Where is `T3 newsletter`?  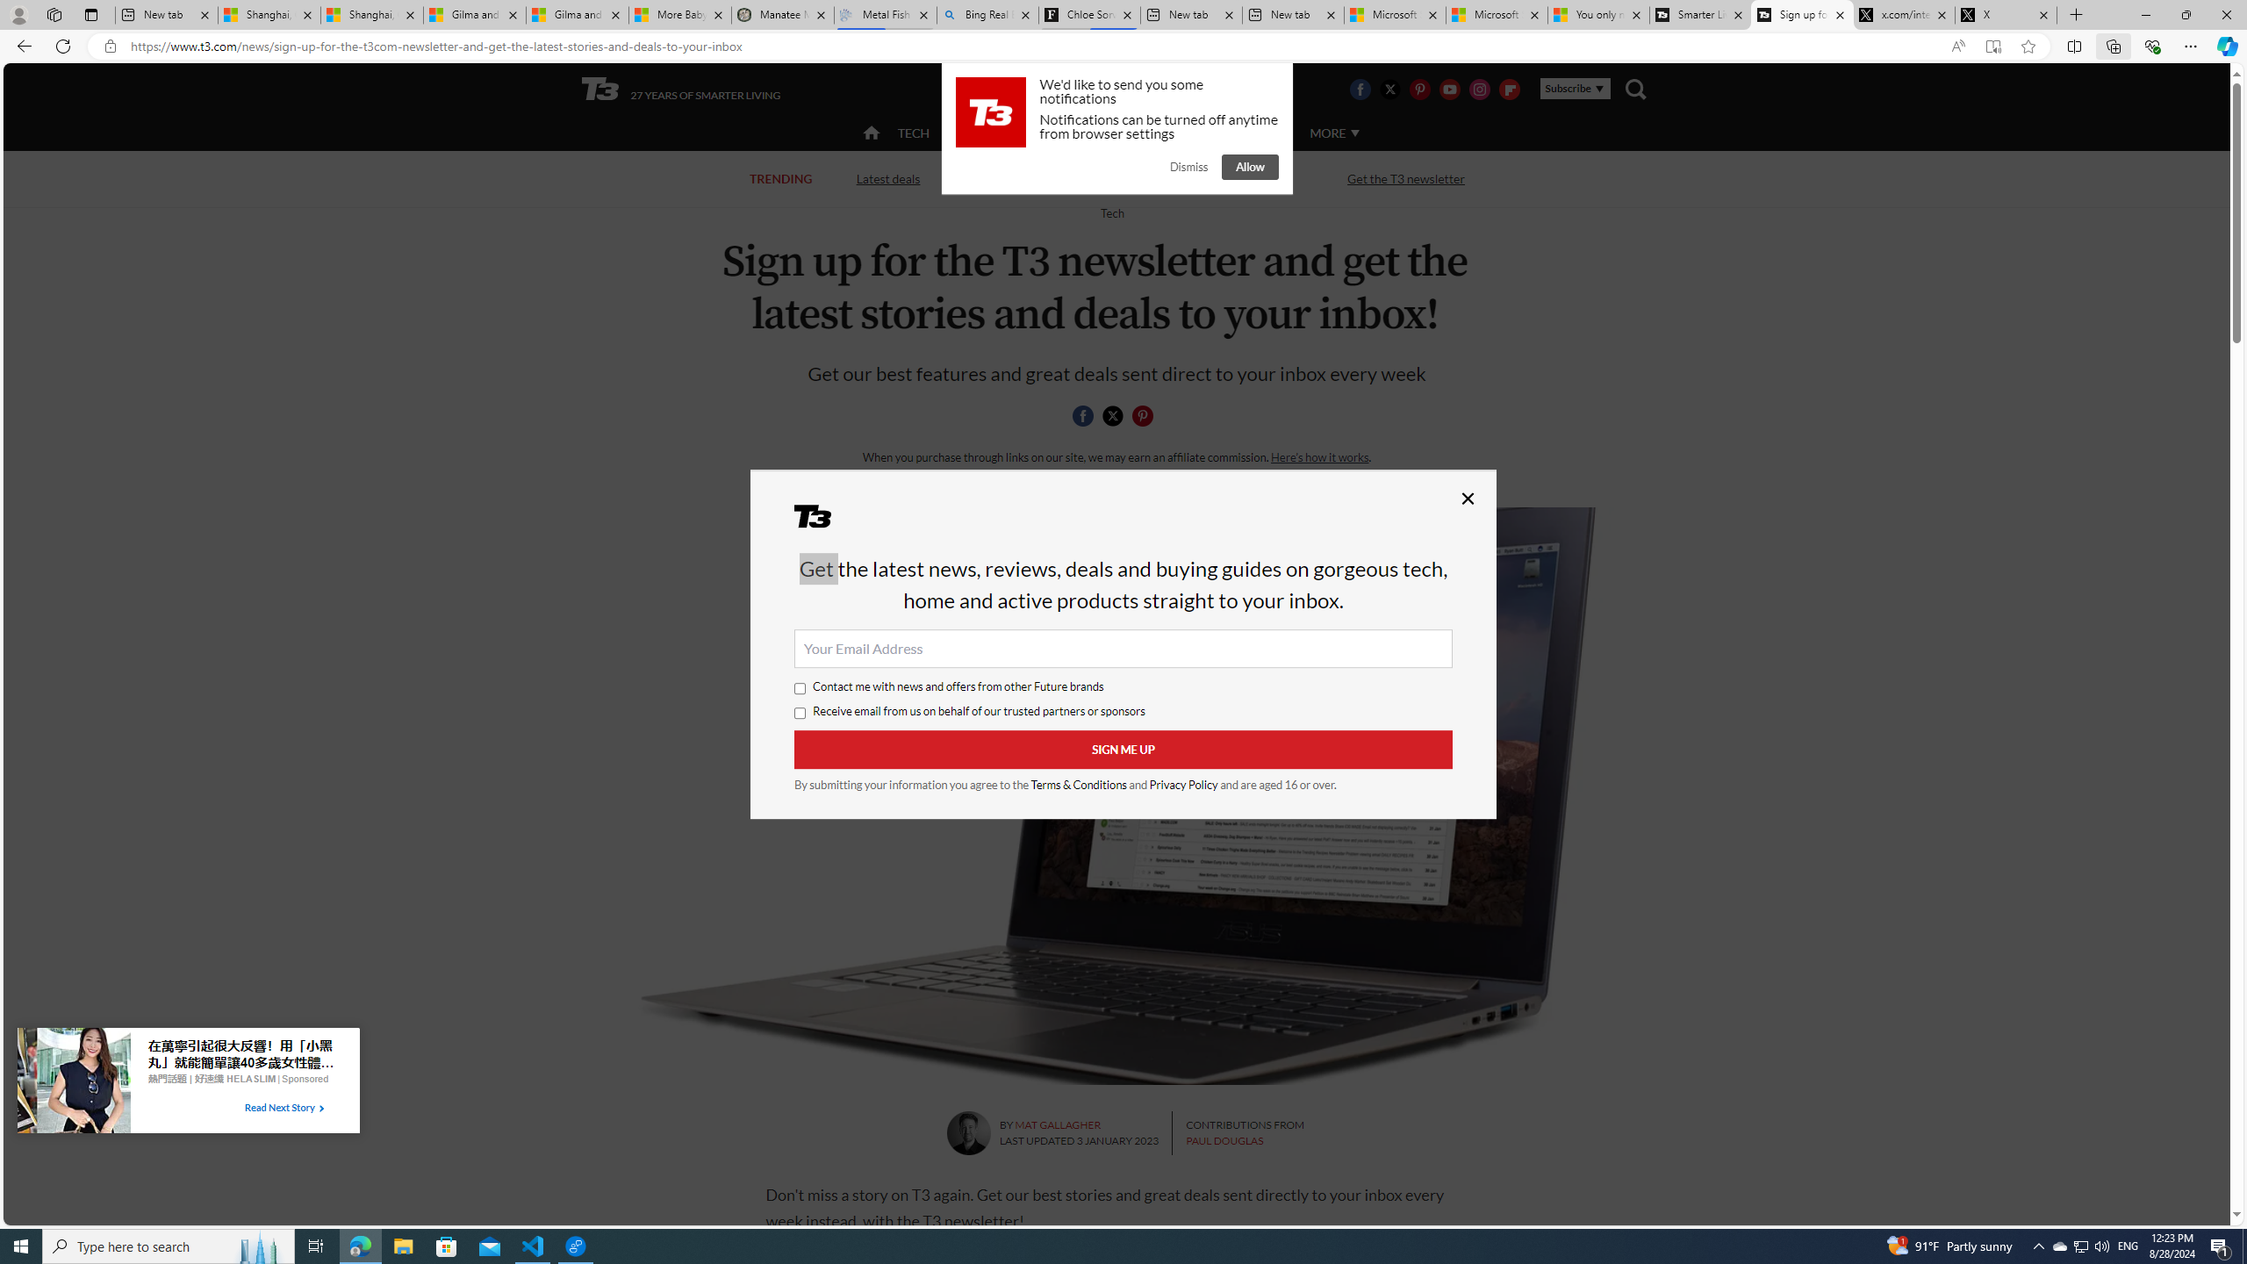
T3 newsletter is located at coordinates (1116, 795).